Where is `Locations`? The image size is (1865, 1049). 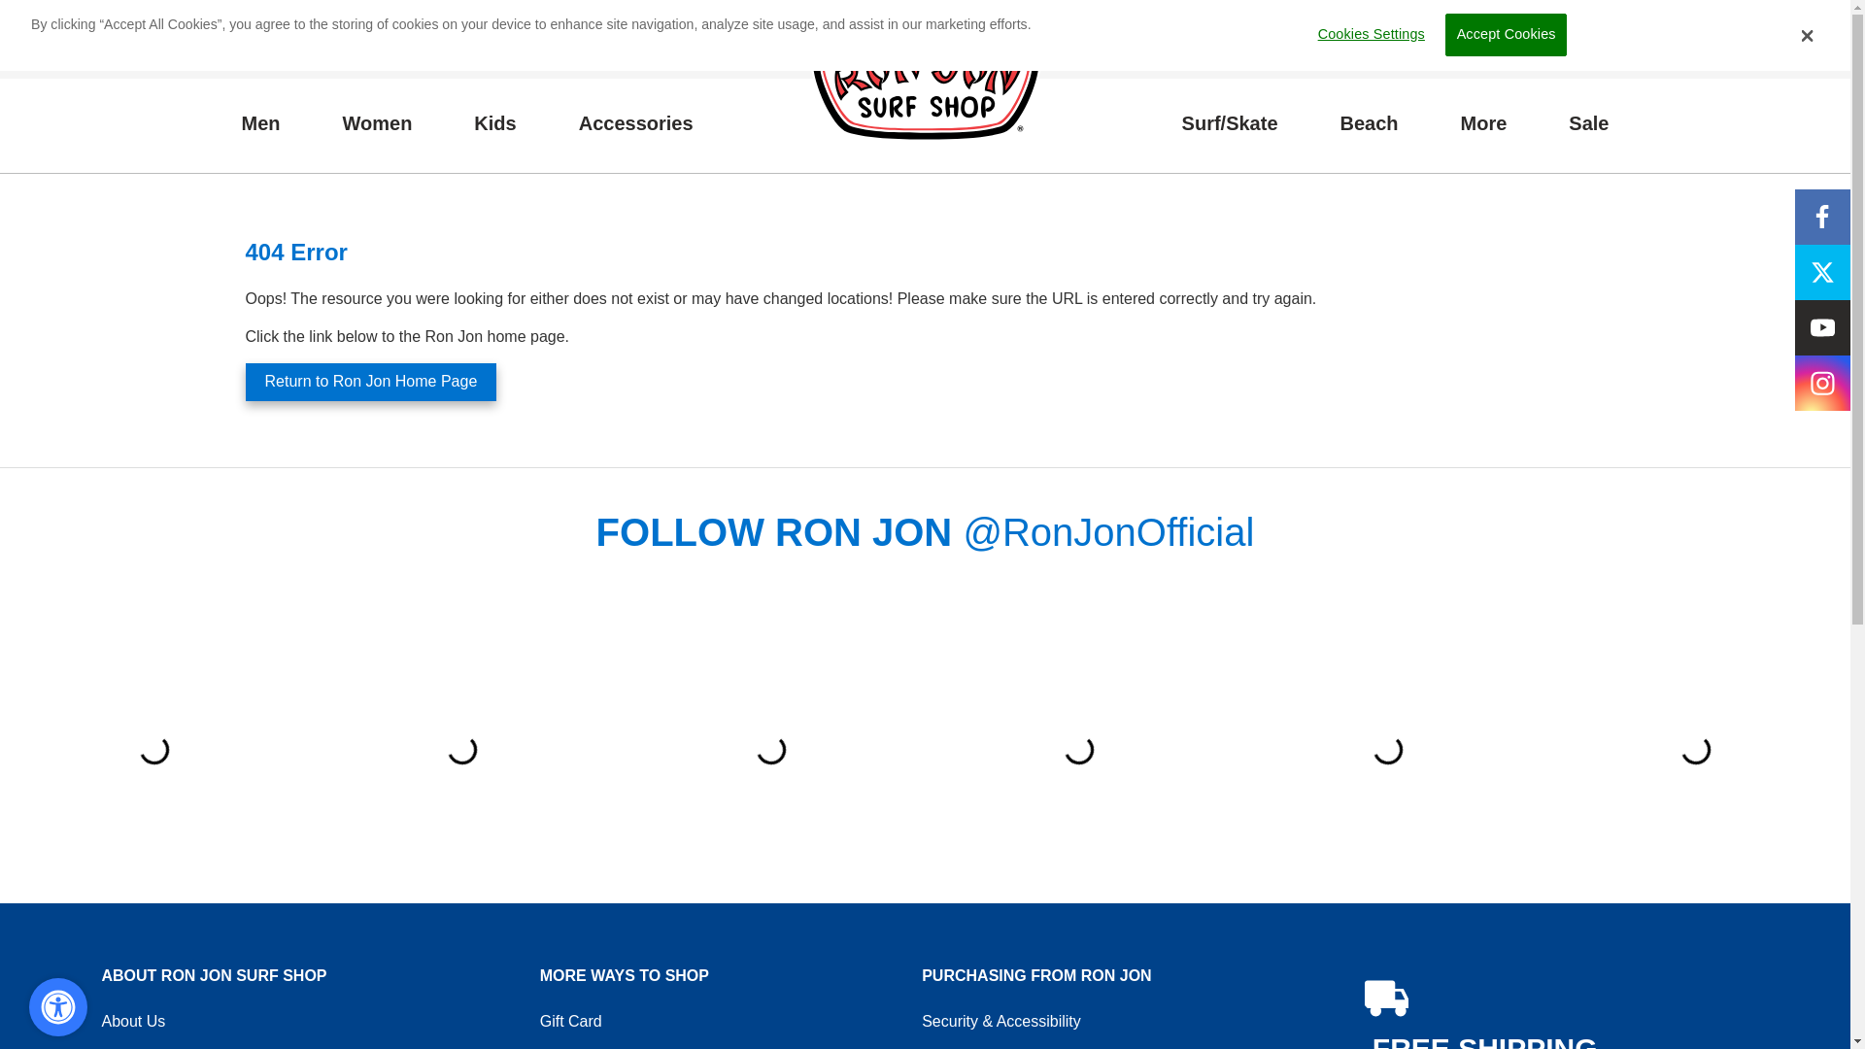
Locations is located at coordinates (1807, 36).